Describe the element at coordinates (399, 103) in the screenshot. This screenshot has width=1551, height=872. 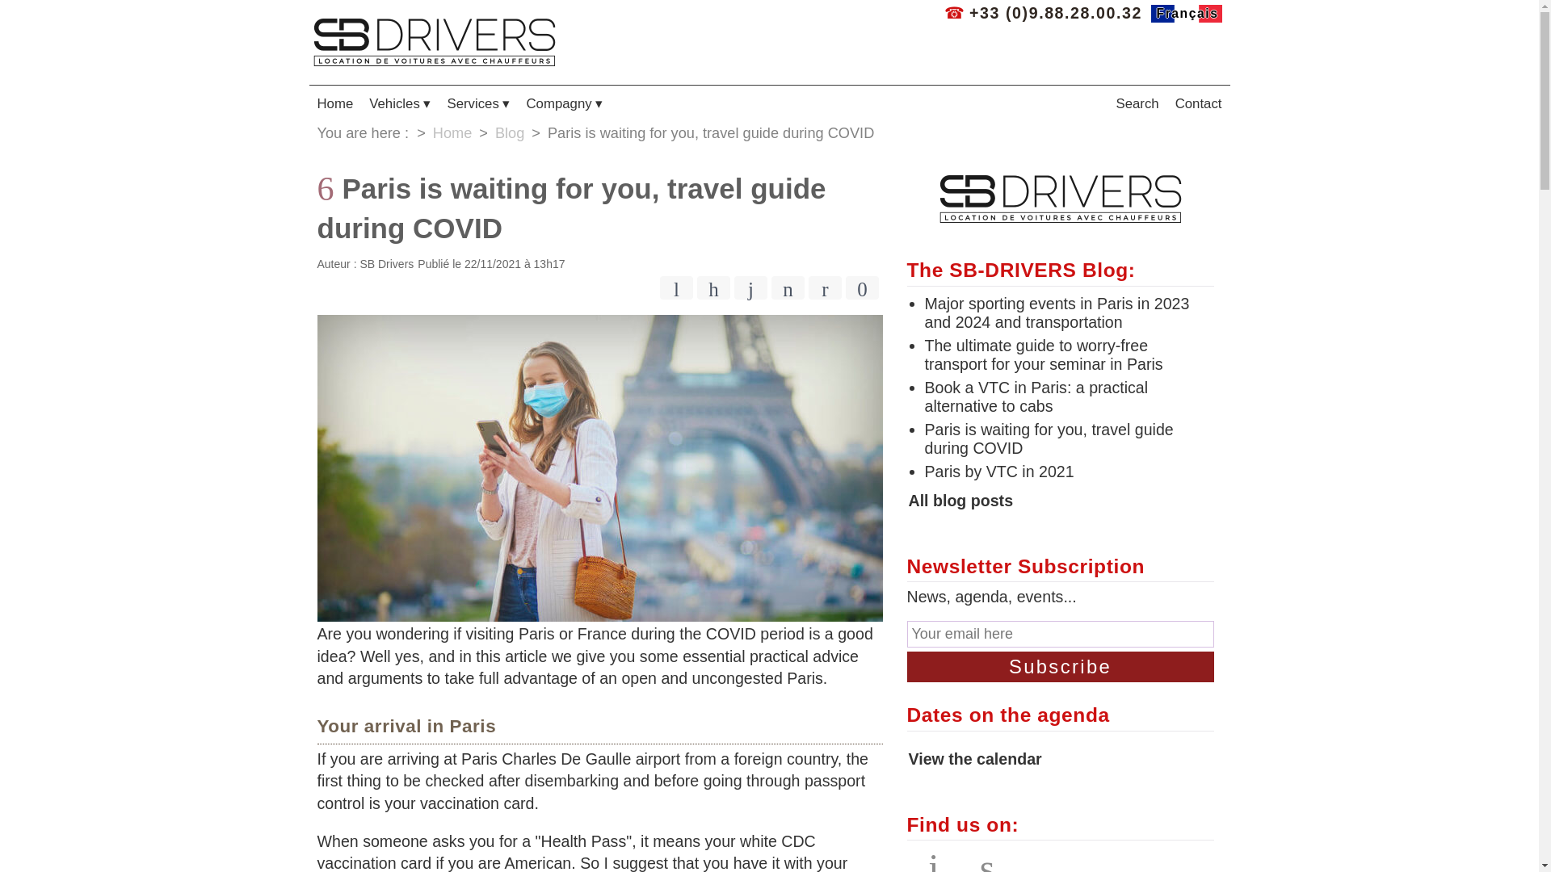
I see `Vehicles` at that location.